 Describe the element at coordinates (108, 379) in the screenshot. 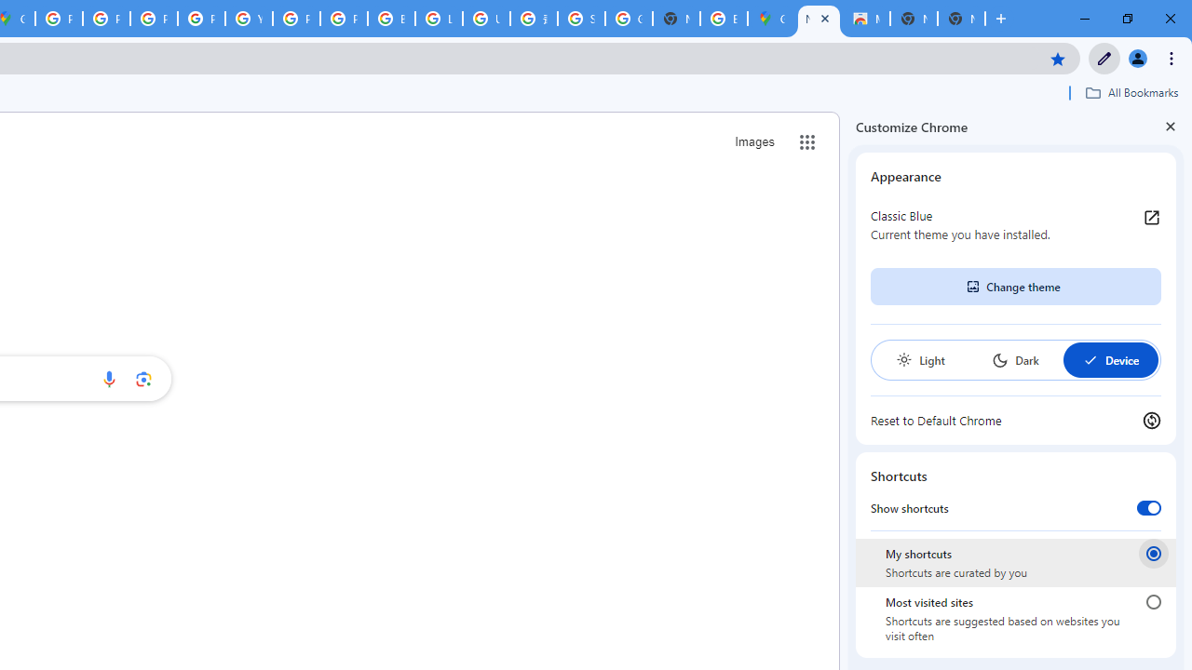

I see `Search by voice` at that location.